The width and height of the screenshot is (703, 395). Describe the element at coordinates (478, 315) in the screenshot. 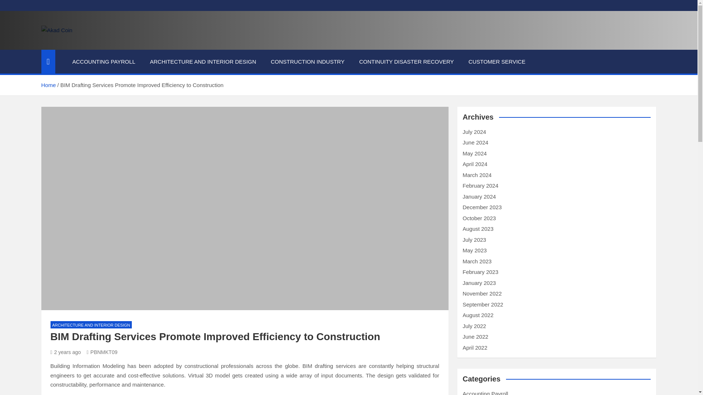

I see `August 2022` at that location.